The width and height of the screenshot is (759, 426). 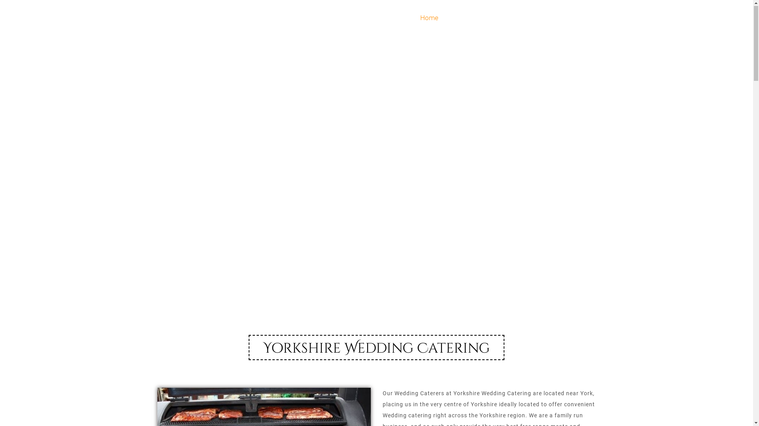 What do you see at coordinates (466, 18) in the screenshot?
I see `Menus` at bounding box center [466, 18].